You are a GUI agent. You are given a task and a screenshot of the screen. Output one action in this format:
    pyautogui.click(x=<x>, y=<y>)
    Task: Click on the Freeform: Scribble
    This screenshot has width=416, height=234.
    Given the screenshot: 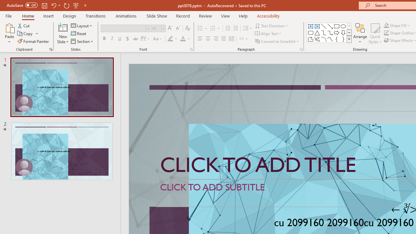 What is the action you would take?
    pyautogui.click(x=317, y=39)
    